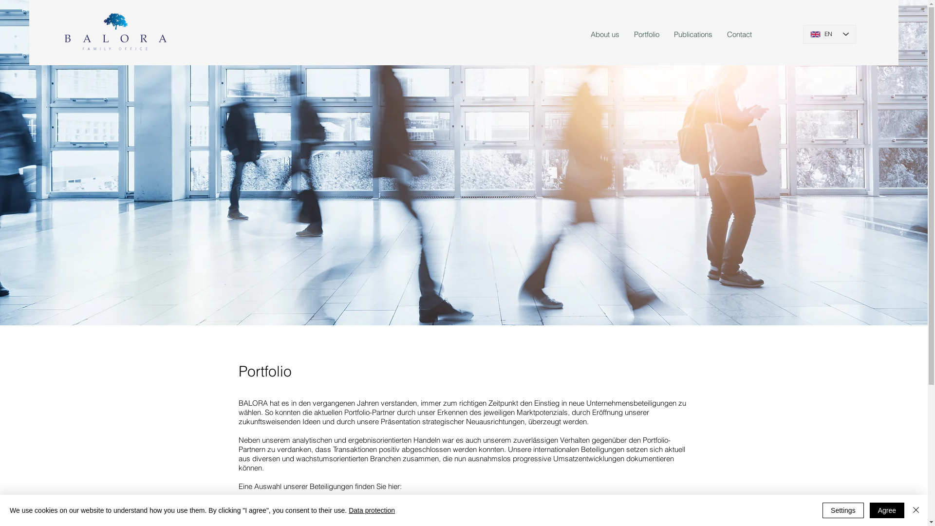 The width and height of the screenshot is (935, 526). Describe the element at coordinates (372, 510) in the screenshot. I see `Data protection` at that location.